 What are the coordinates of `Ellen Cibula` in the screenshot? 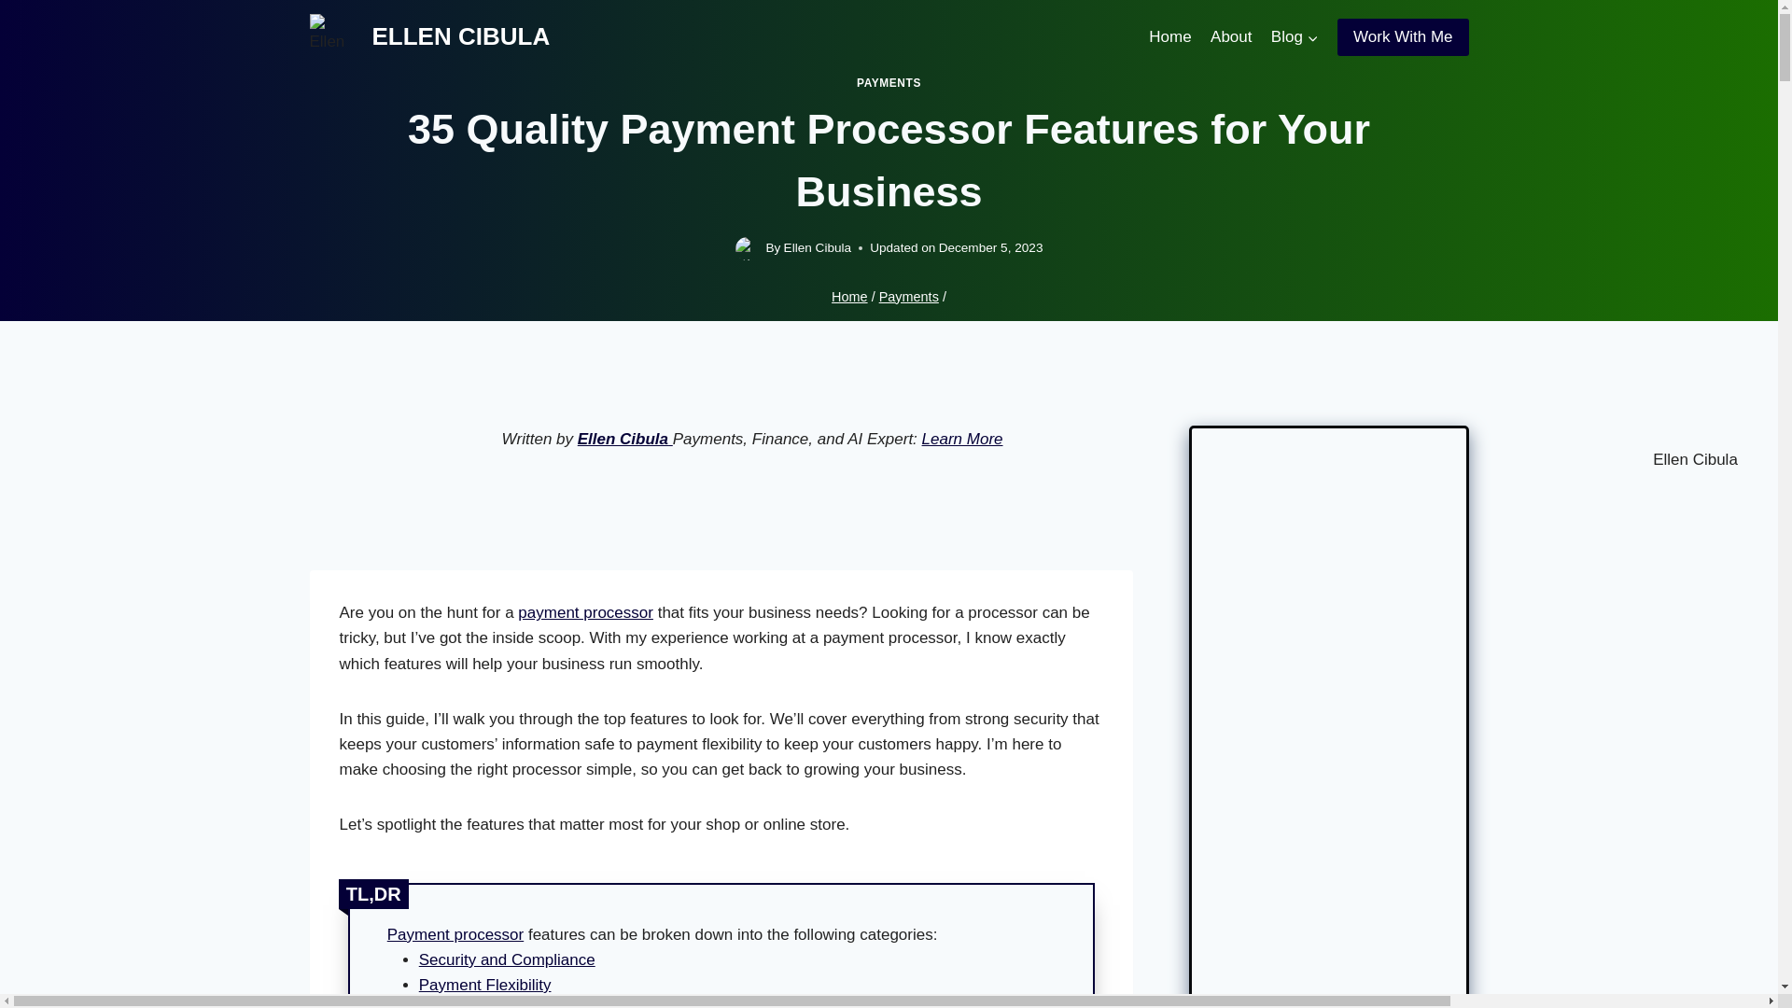 It's located at (818, 248).